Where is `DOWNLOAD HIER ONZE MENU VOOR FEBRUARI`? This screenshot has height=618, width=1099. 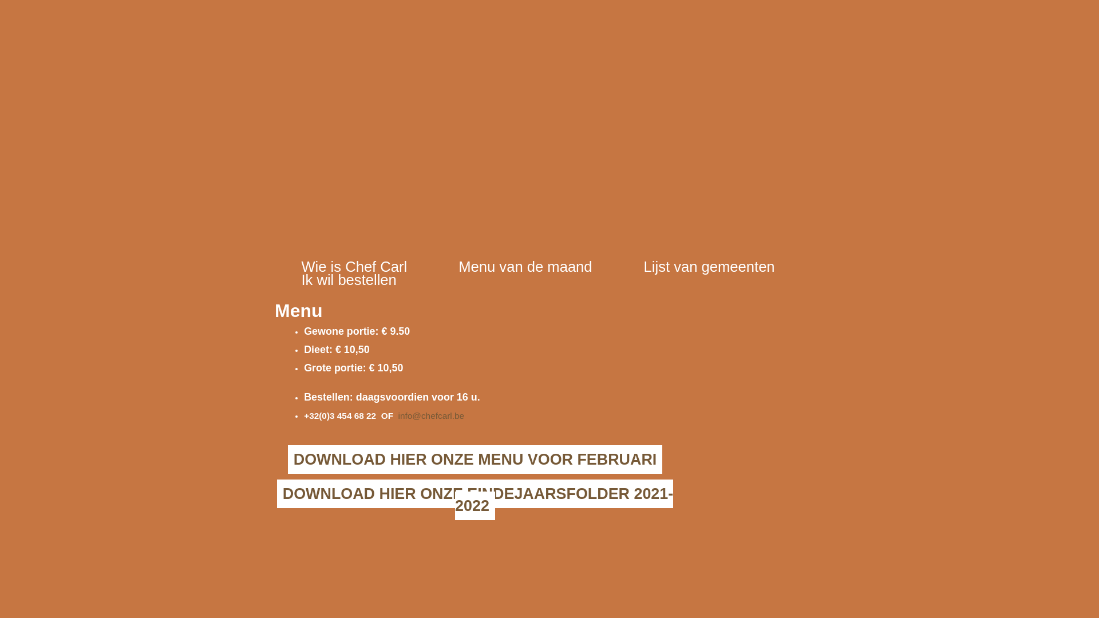 DOWNLOAD HIER ONZE MENU VOOR FEBRUARI is located at coordinates (475, 459).